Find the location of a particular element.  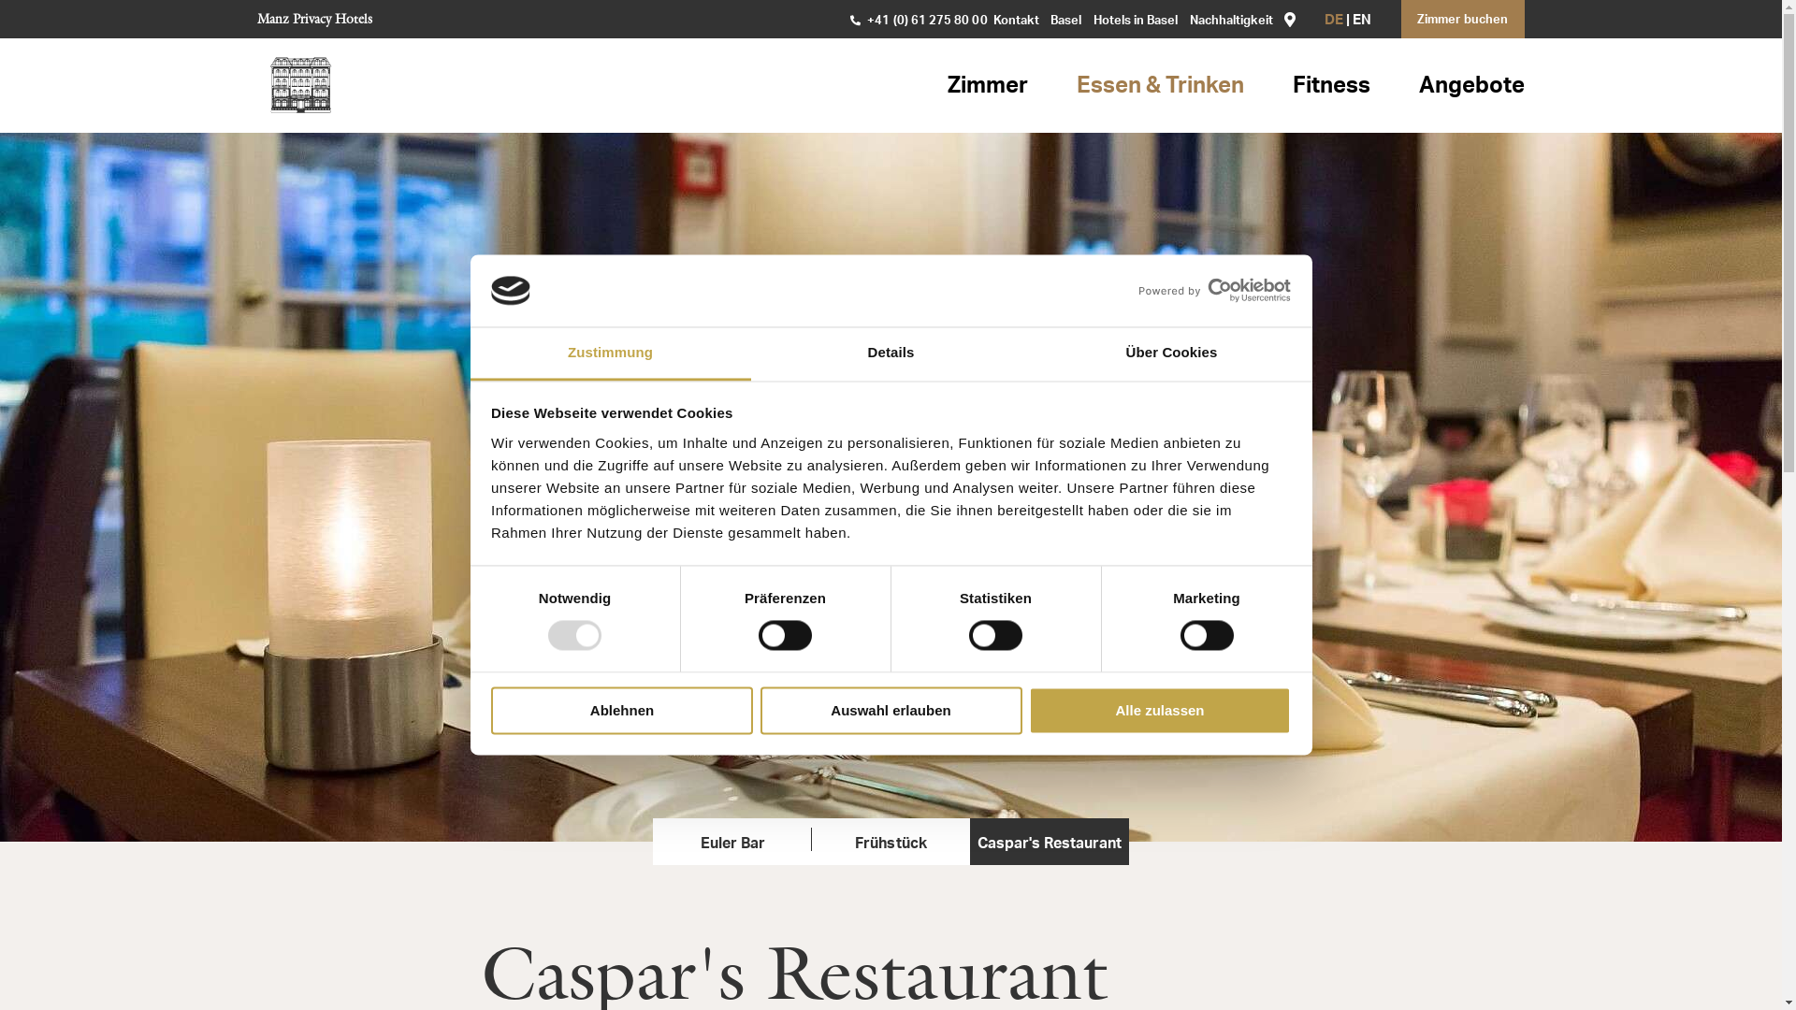

Back to home is located at coordinates (300, 85).